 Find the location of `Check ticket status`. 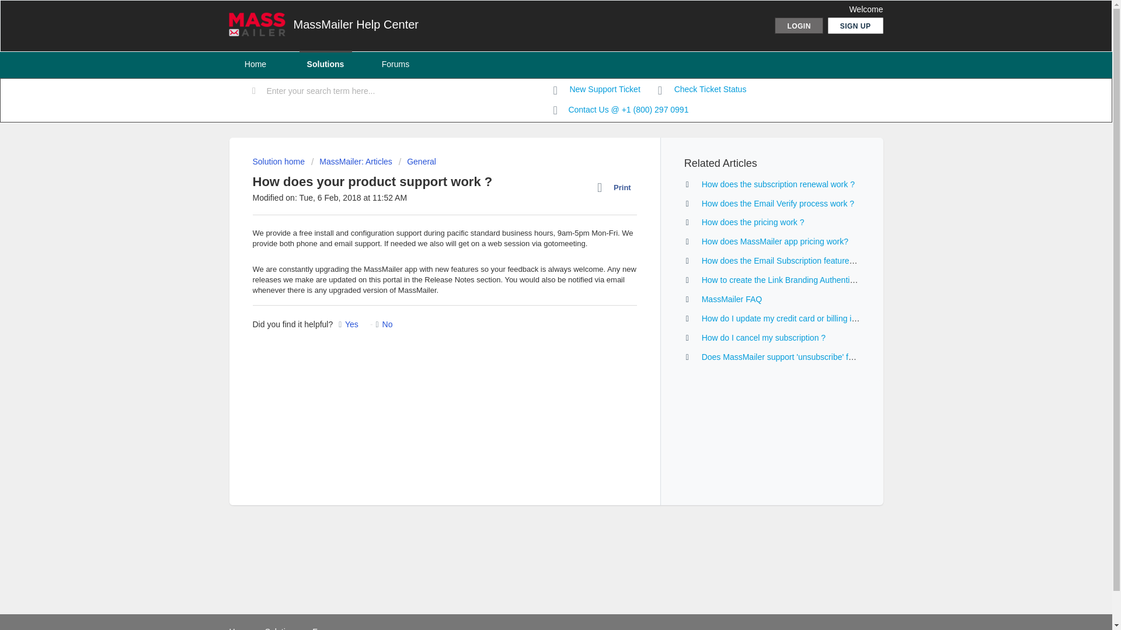

Check ticket status is located at coordinates (702, 90).